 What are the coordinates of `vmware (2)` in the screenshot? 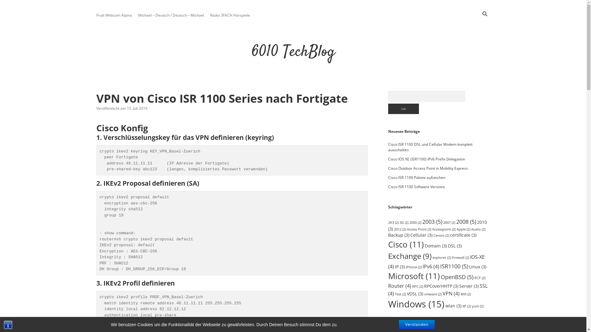 It's located at (433, 294).